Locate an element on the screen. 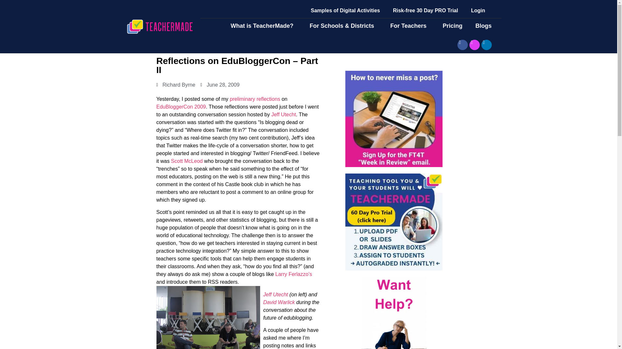  Samples of Digital Activities is located at coordinates (345, 10).